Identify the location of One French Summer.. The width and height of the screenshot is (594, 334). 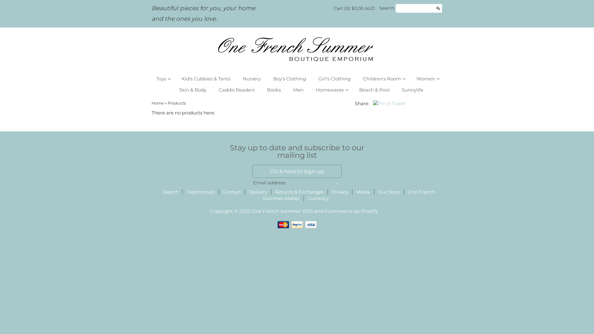
(277, 211).